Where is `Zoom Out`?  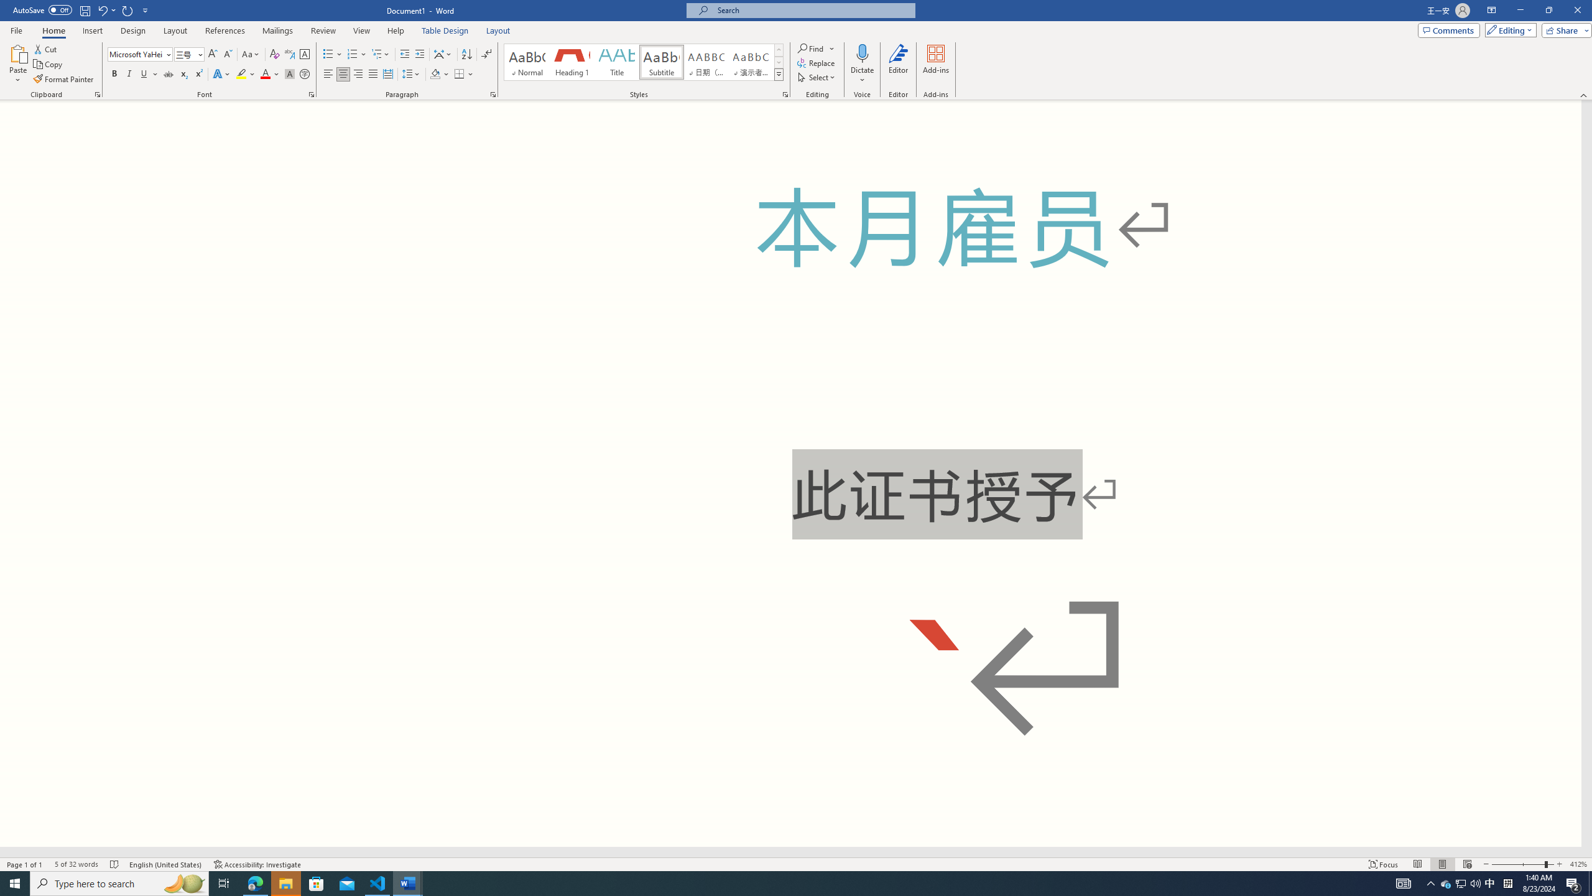
Zoom Out is located at coordinates (1517, 864).